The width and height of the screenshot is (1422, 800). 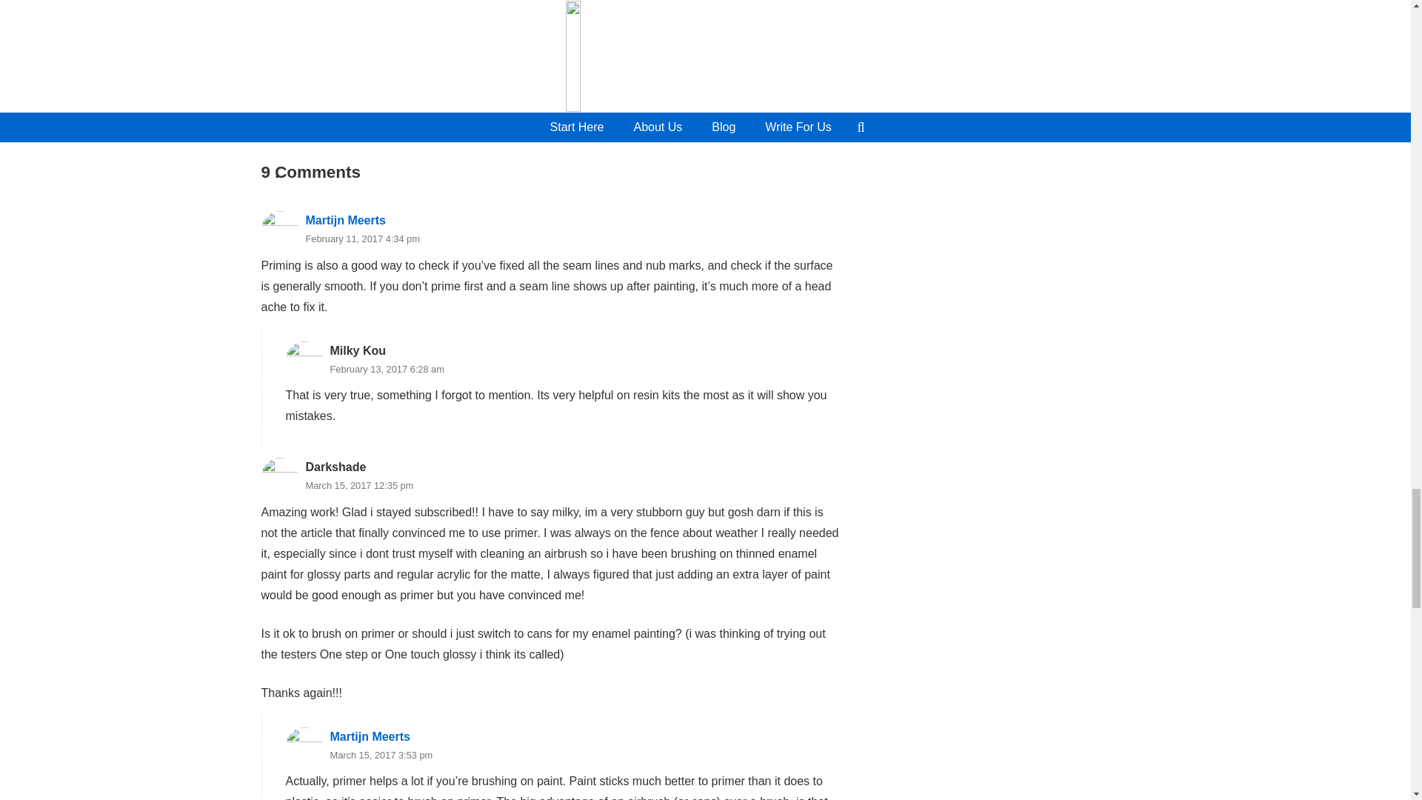 I want to click on ADVICE, so click(x=498, y=42).